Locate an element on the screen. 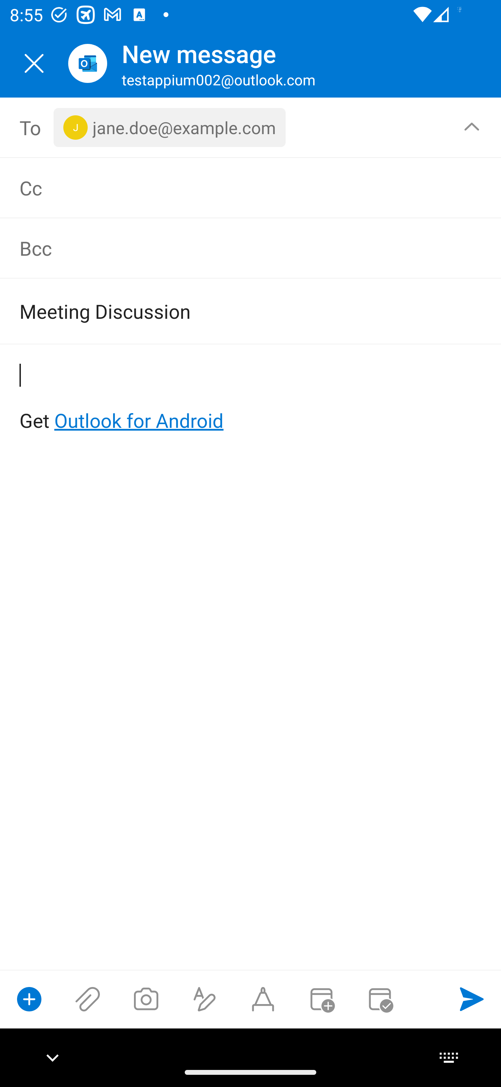 This screenshot has height=1087, width=501. Attach files is located at coordinates (88, 999).